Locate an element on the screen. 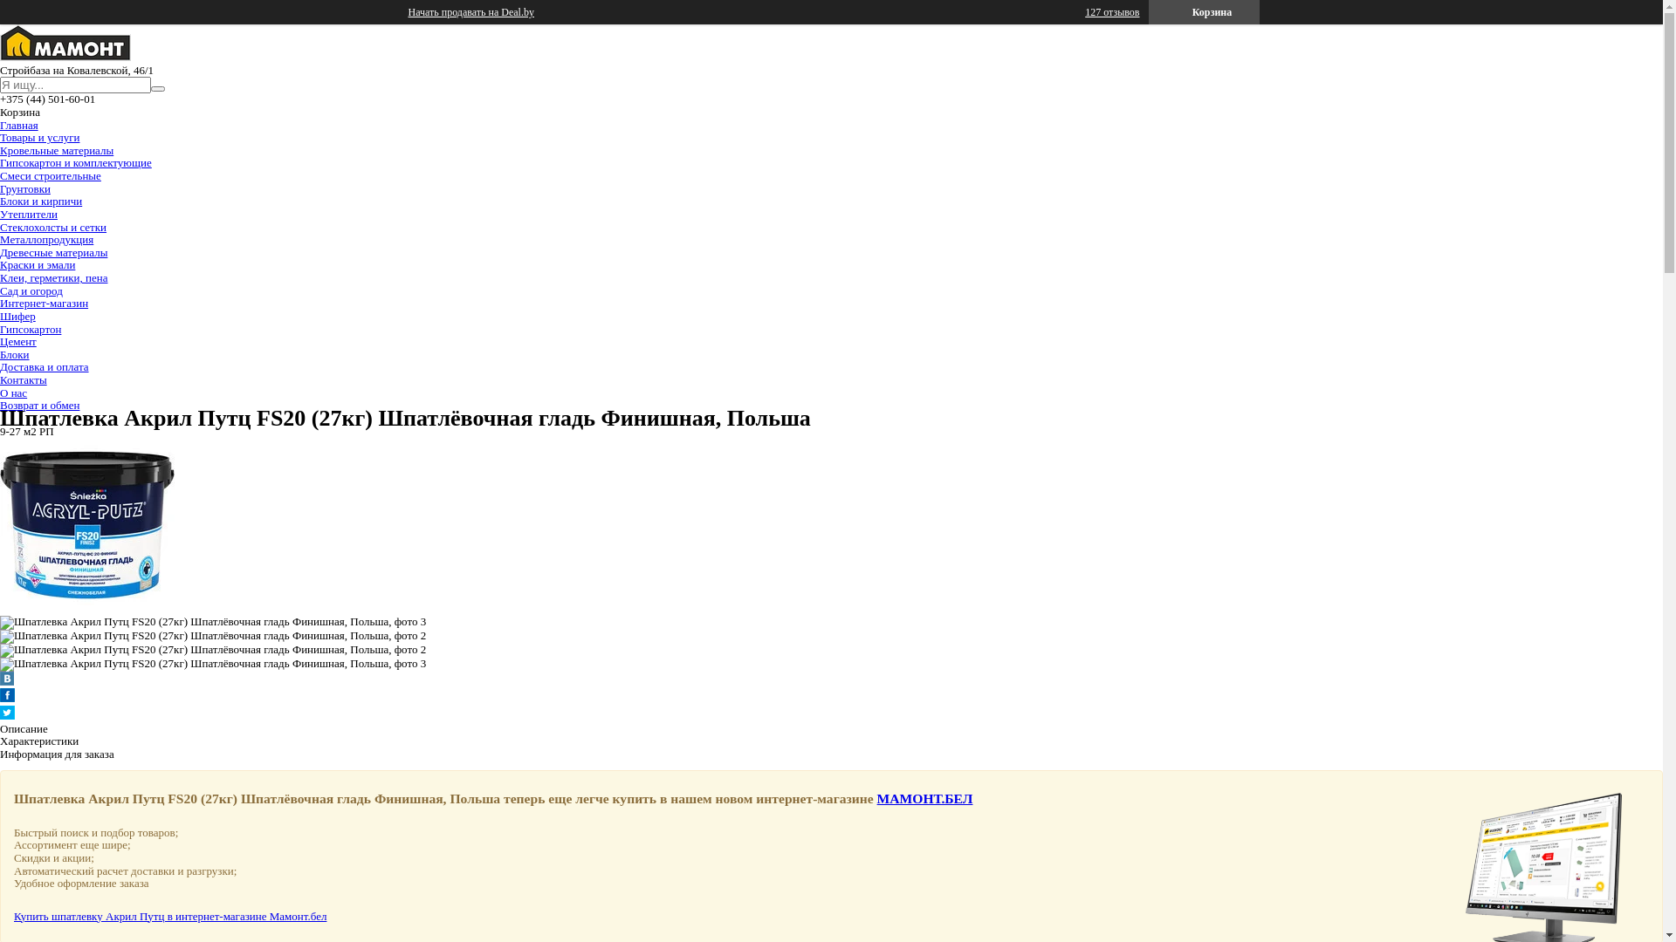 This screenshot has width=1676, height=942. twitter is located at coordinates (7, 715).